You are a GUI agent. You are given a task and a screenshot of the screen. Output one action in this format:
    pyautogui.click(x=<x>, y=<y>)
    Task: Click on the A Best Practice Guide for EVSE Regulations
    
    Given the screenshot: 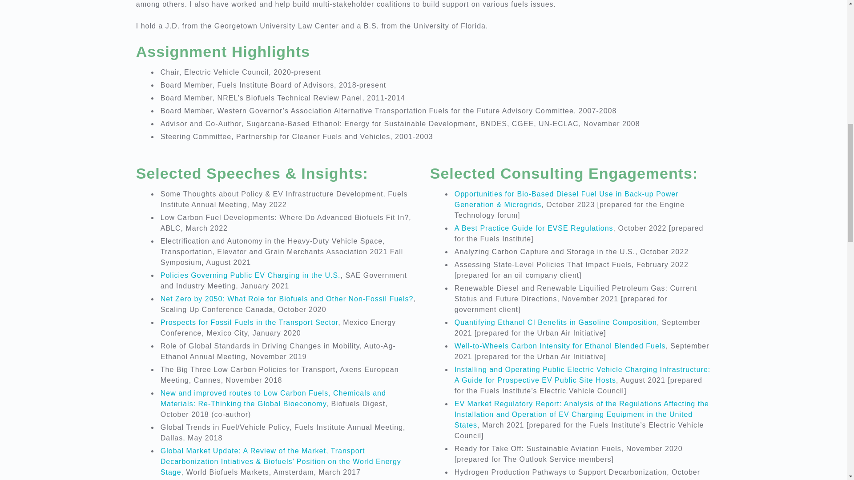 What is the action you would take?
    pyautogui.click(x=534, y=228)
    